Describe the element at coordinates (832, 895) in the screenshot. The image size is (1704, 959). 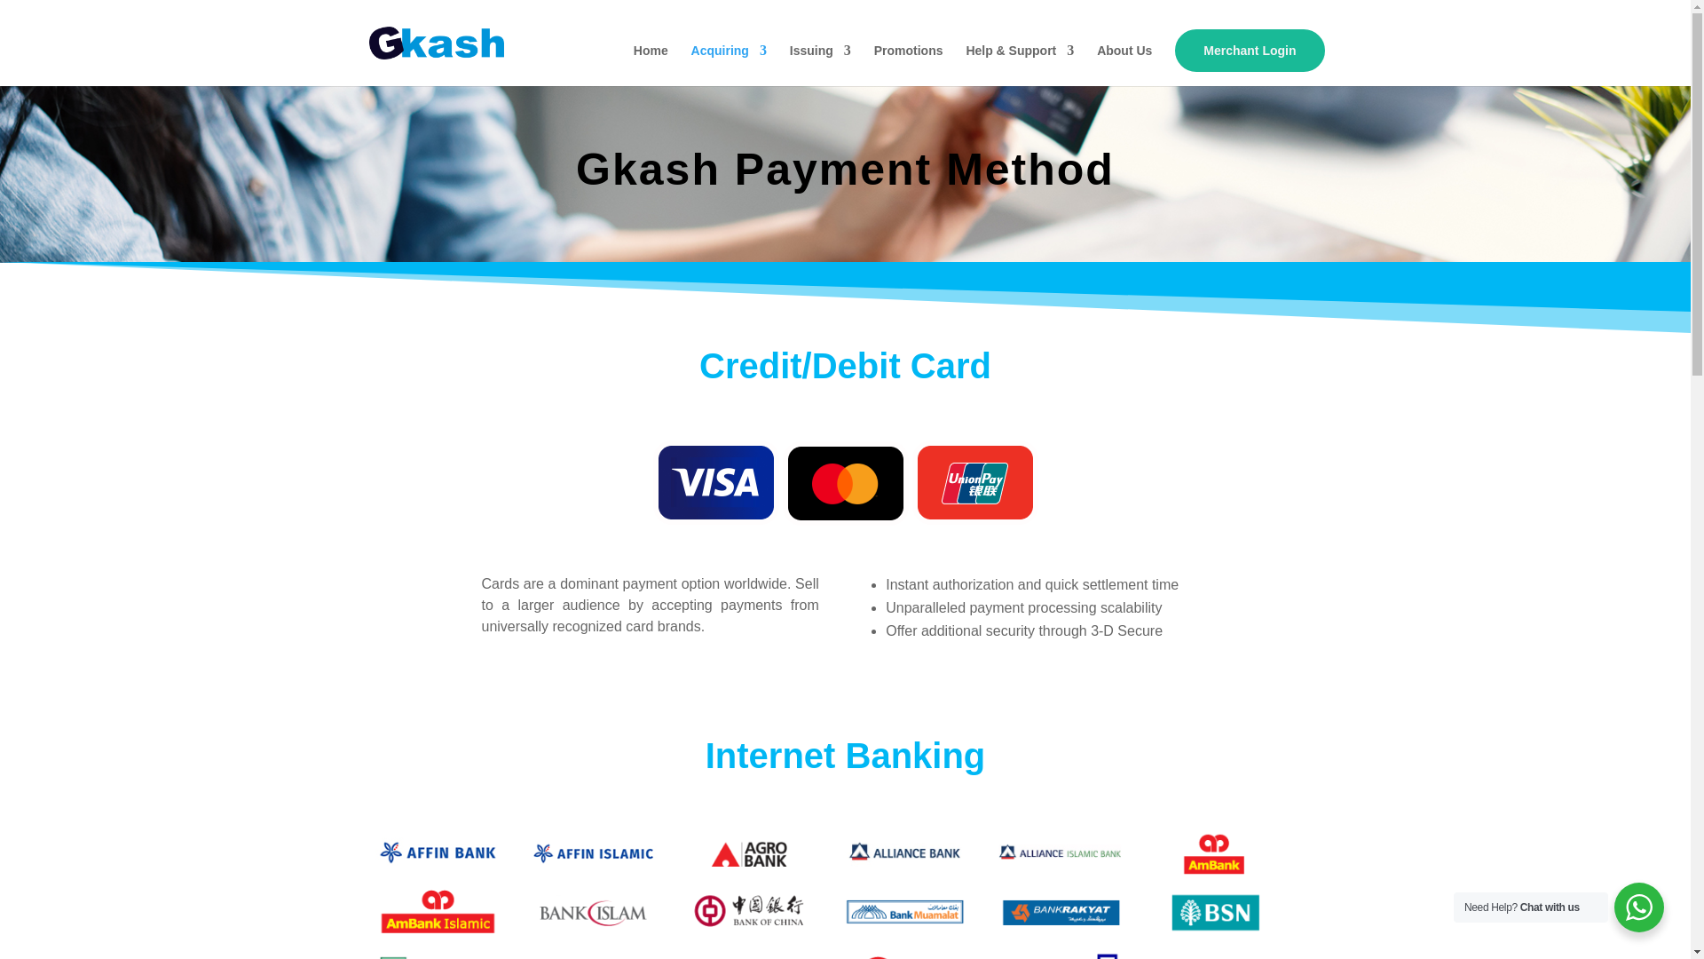
I see `malaysia-bank` at that location.